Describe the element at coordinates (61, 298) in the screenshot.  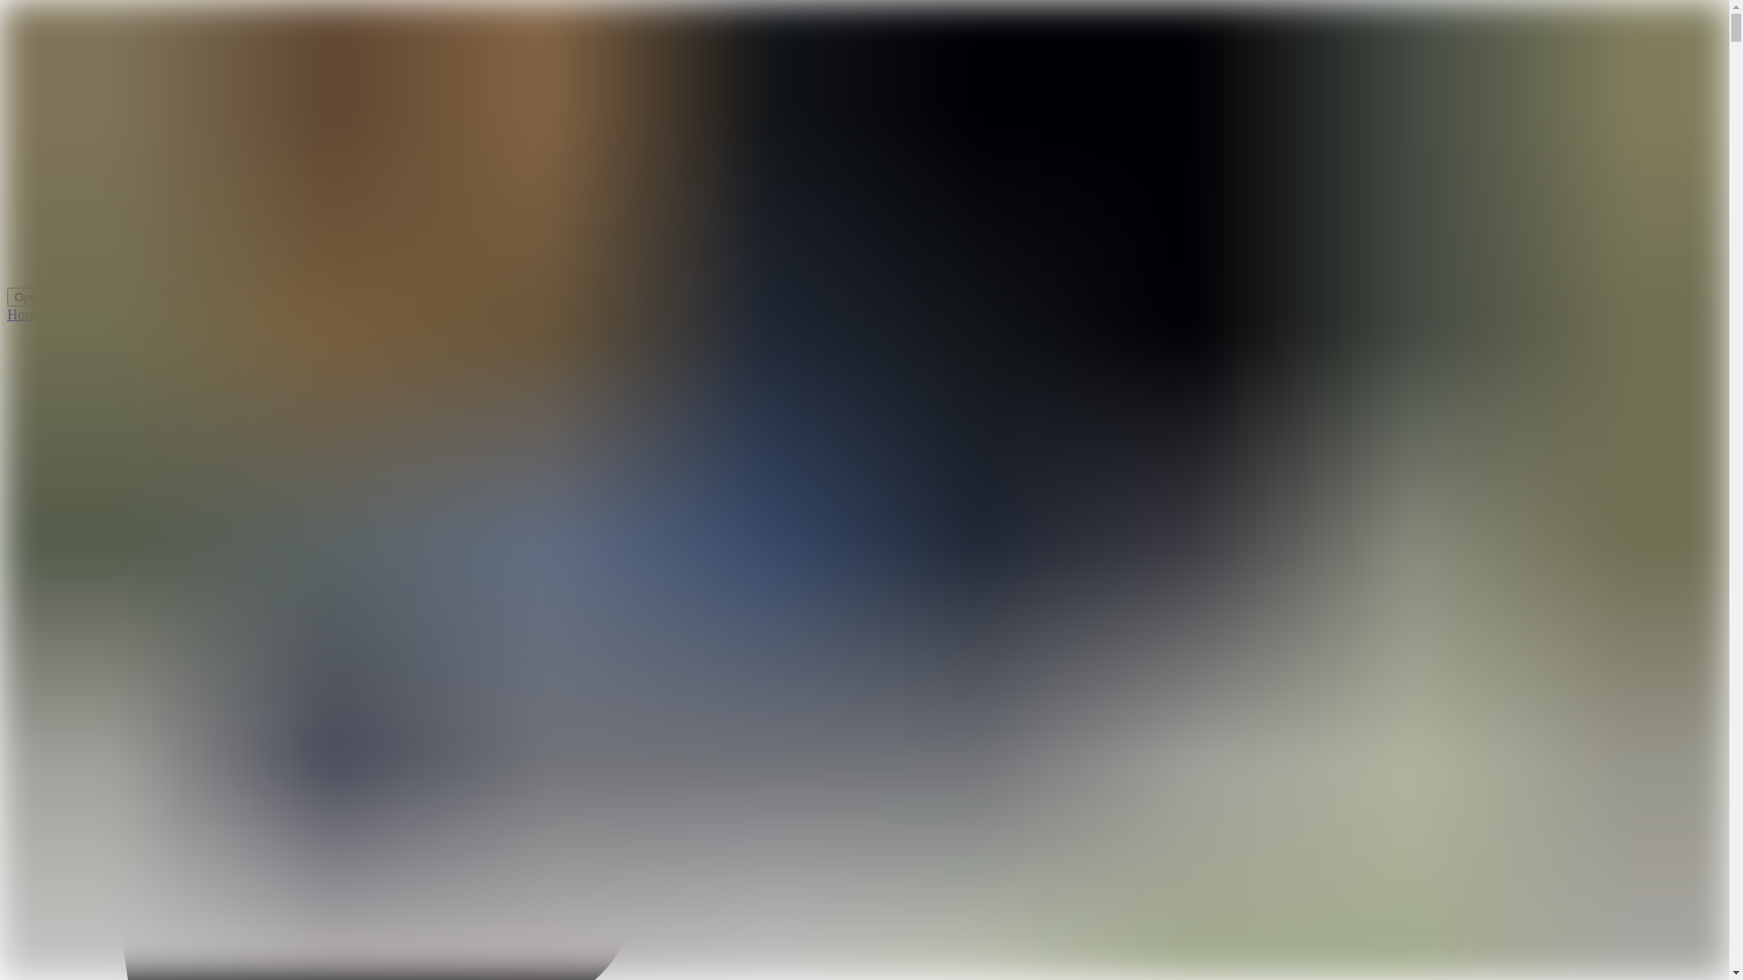
I see `Open main menu` at that location.